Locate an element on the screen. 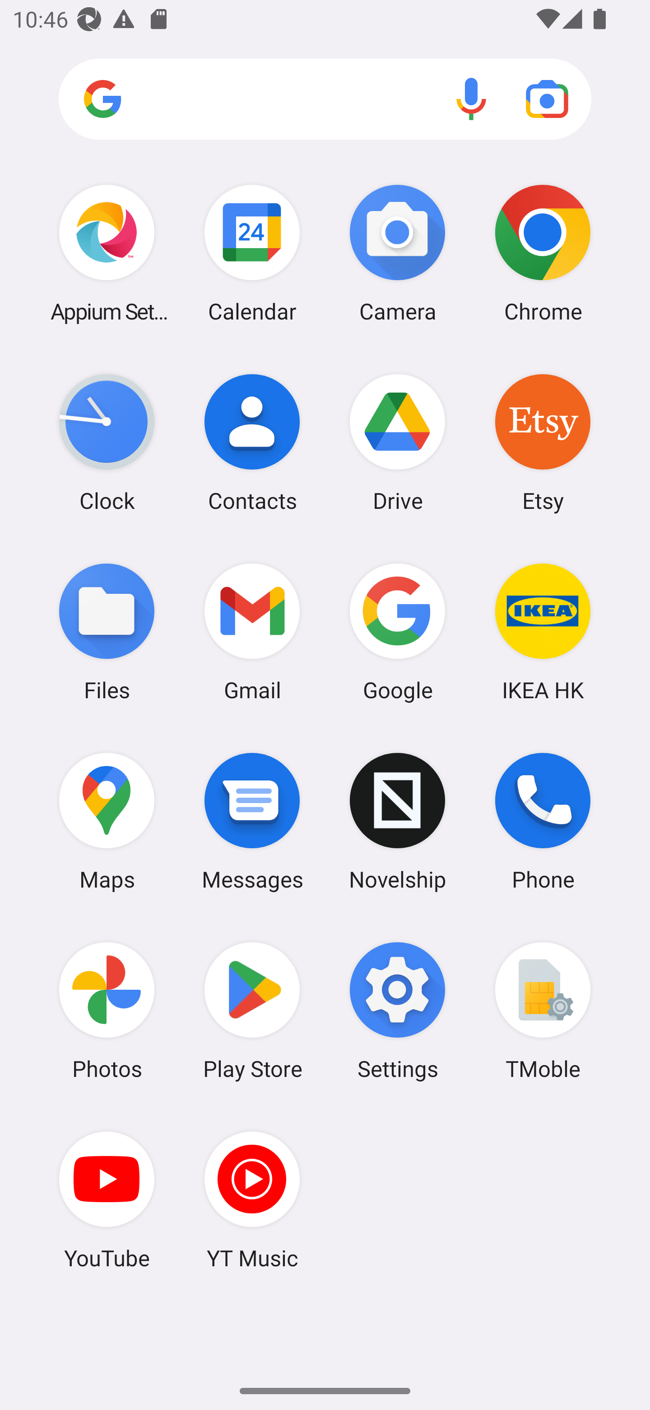 The image size is (650, 1410). Voice search is located at coordinates (471, 99).